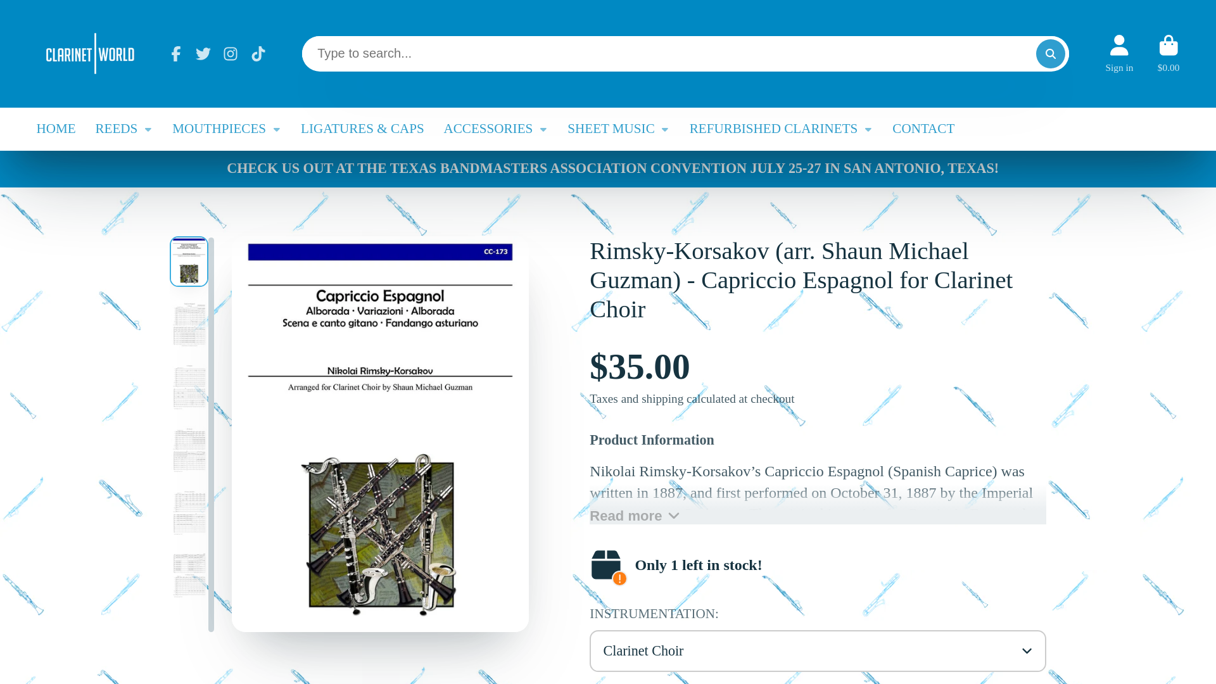  Describe the element at coordinates (176, 54) in the screenshot. I see `Facebook` at that location.